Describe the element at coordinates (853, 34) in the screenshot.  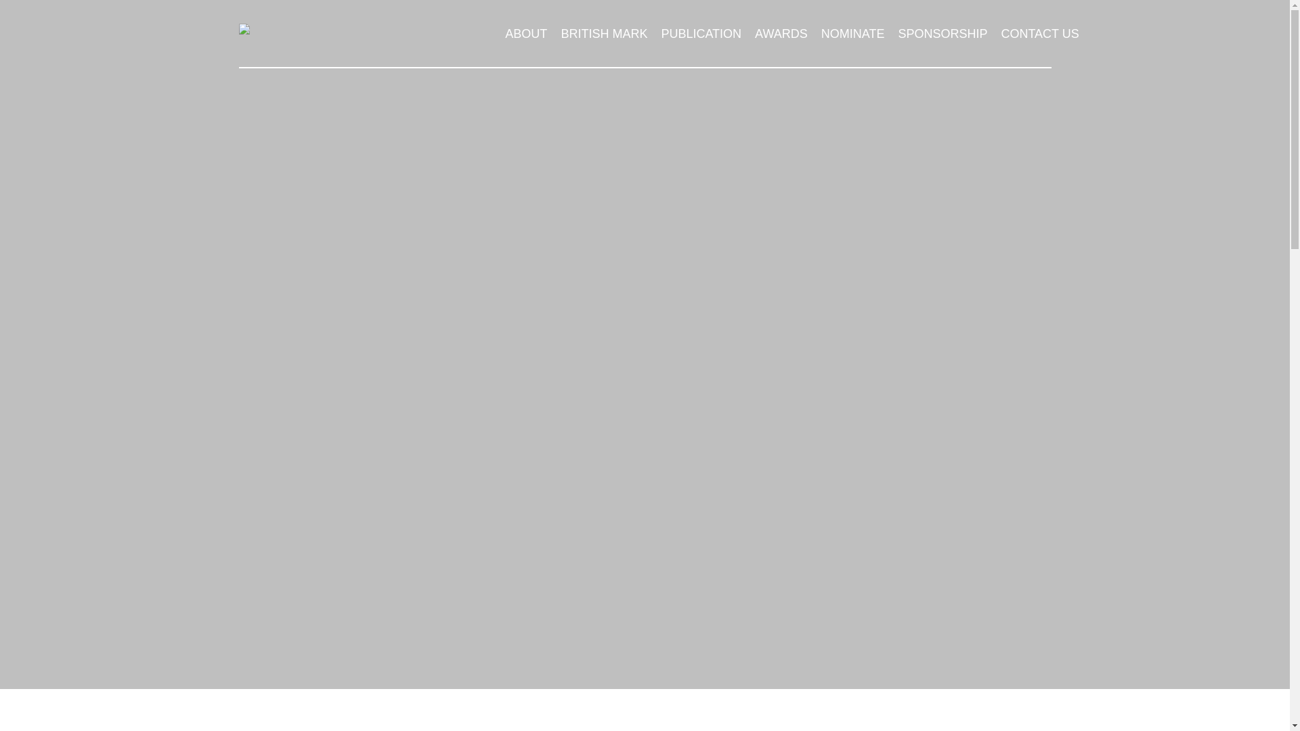
I see `NOMINATE` at that location.